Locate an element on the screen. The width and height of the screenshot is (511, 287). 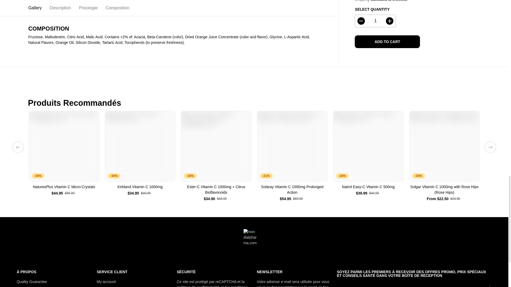
Kirkland Vitamin C 1000mg is located at coordinates (140, 187).